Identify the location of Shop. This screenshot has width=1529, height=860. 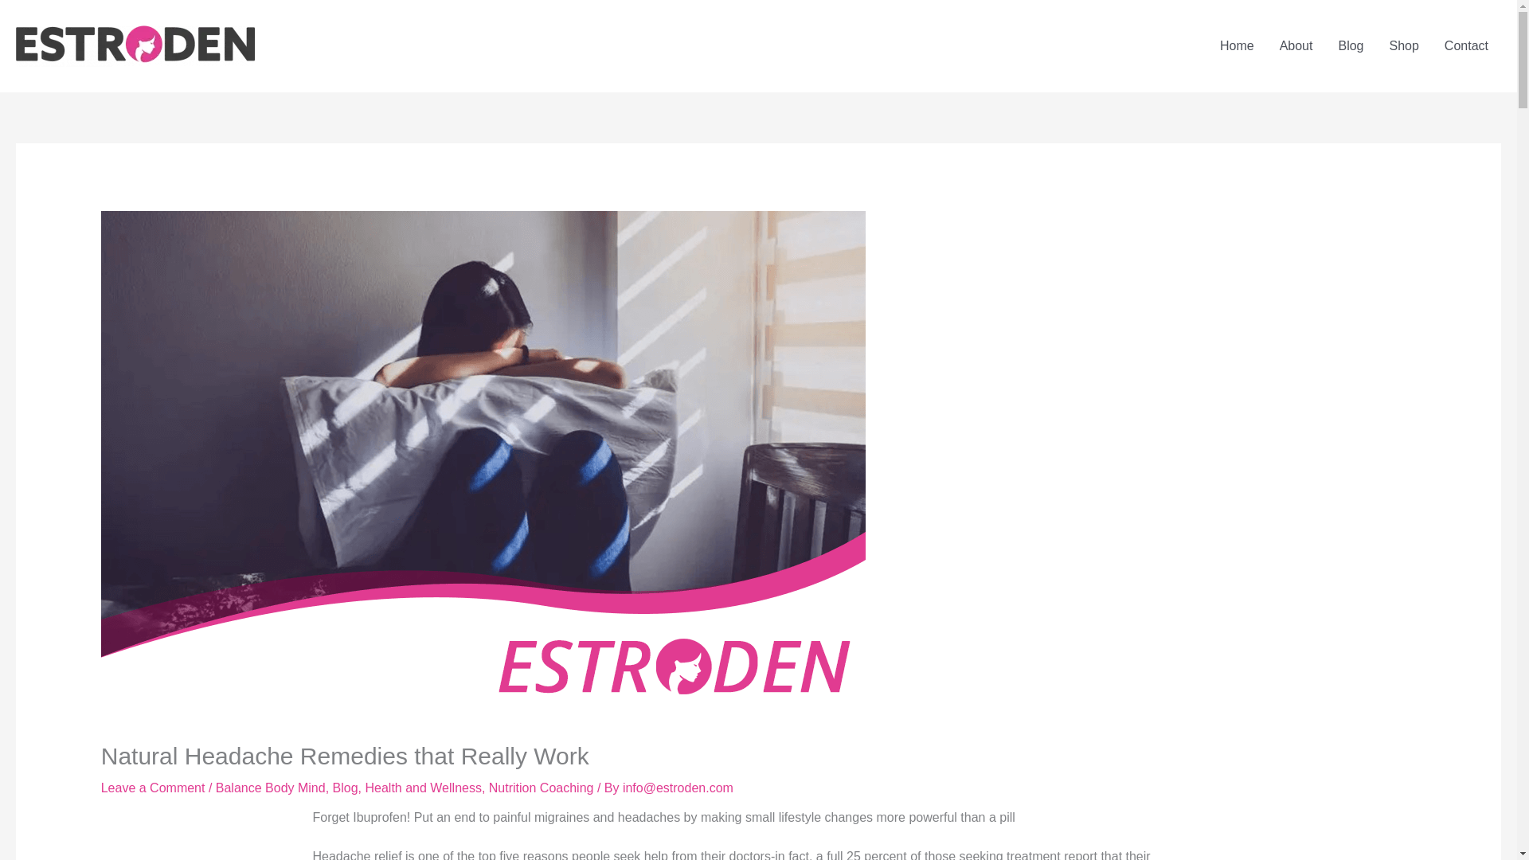
(1403, 45).